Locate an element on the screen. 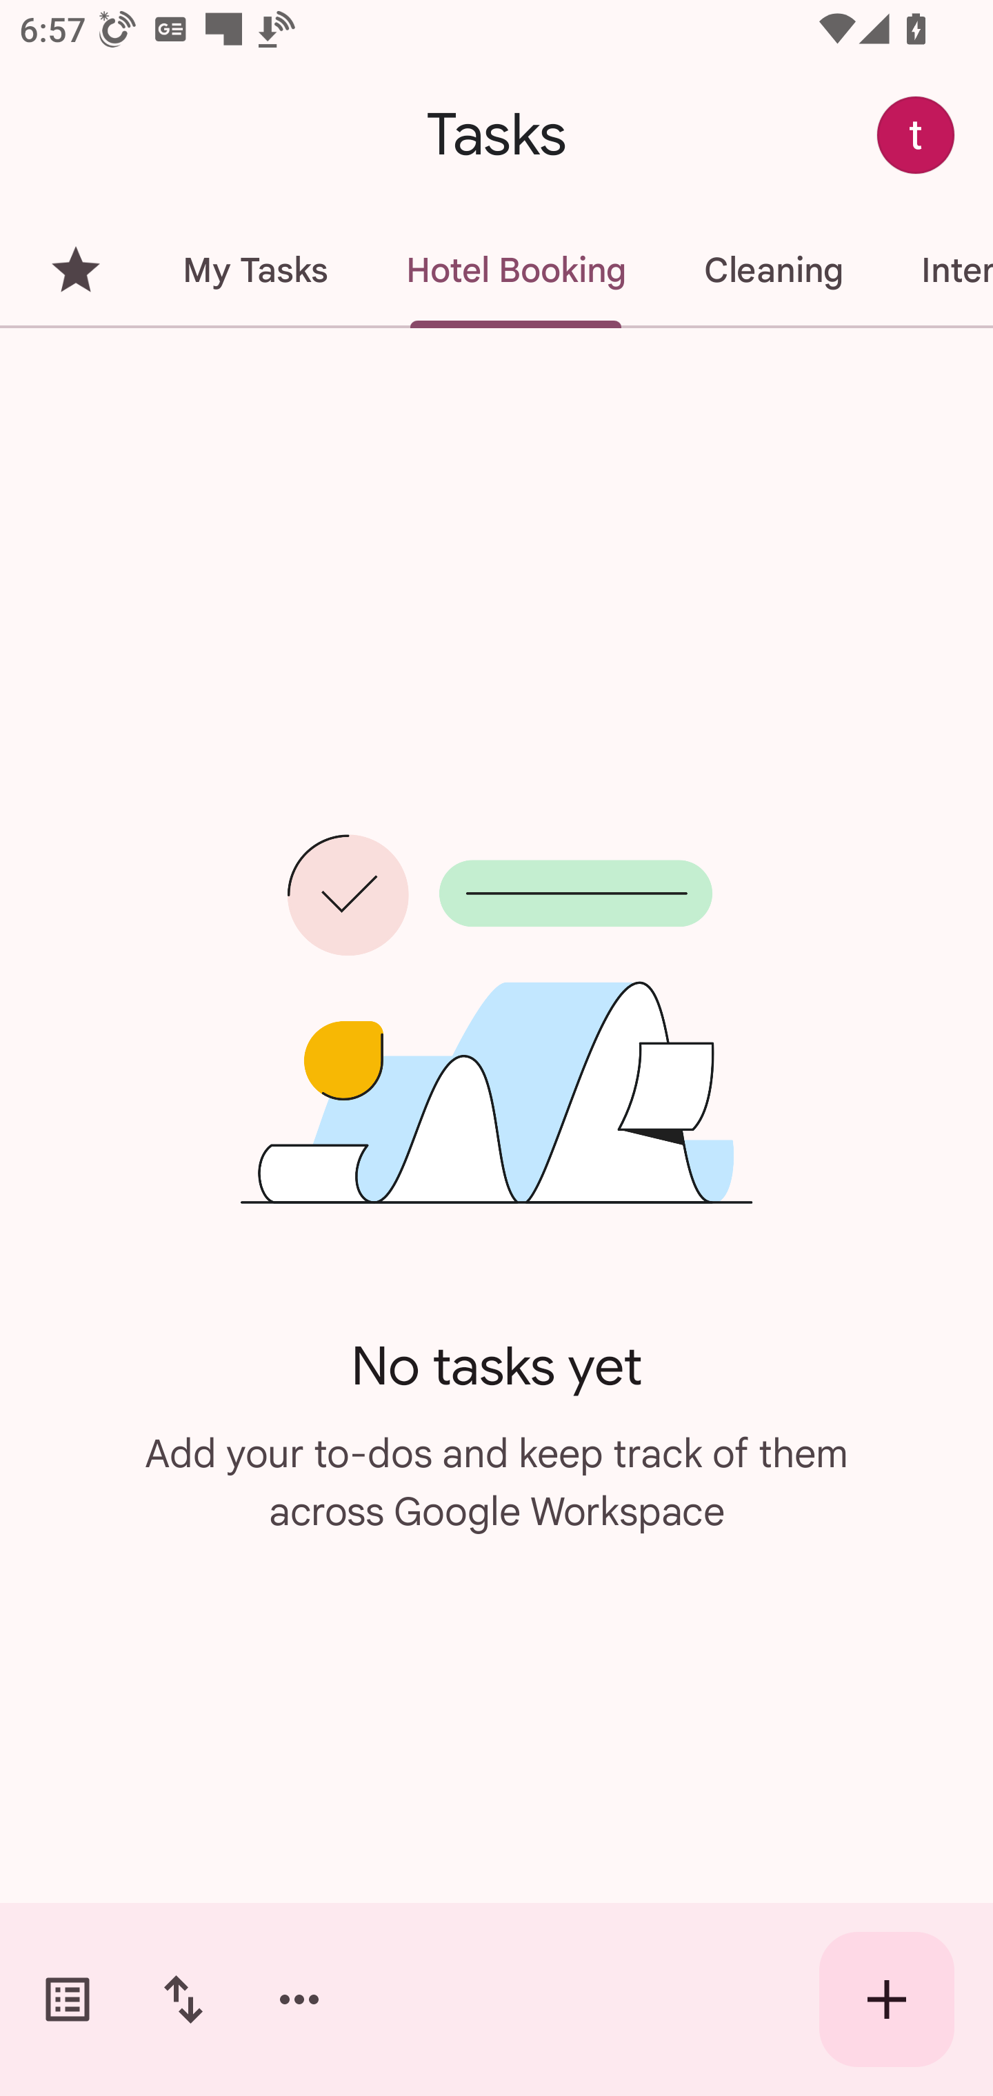 The image size is (993, 2096). Create new task is located at coordinates (887, 1999).